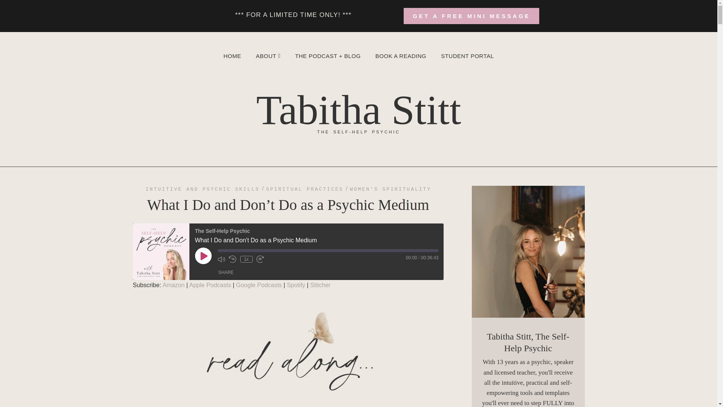 This screenshot has width=723, height=407. What do you see at coordinates (296, 285) in the screenshot?
I see `Spotify` at bounding box center [296, 285].